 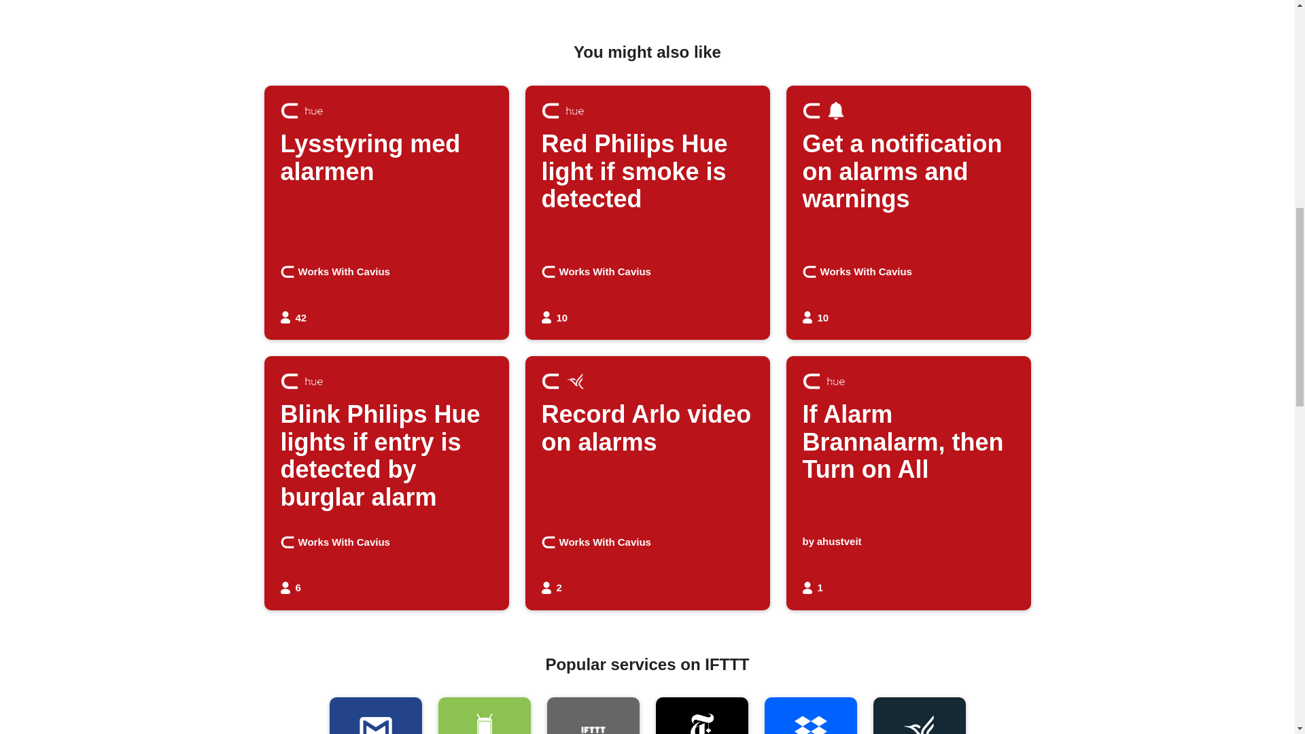 What do you see at coordinates (288, 111) in the screenshot?
I see `The New York Times` at bounding box center [288, 111].